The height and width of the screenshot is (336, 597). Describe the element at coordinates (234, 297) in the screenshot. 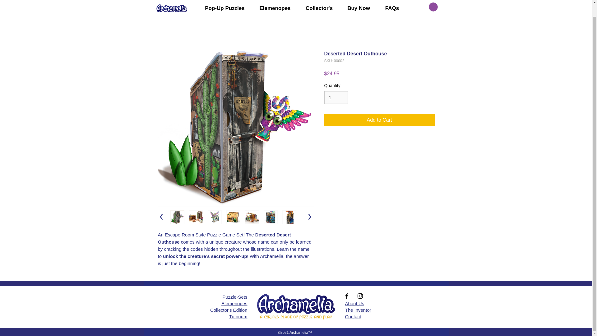

I see `Puzzle-Sets` at that location.